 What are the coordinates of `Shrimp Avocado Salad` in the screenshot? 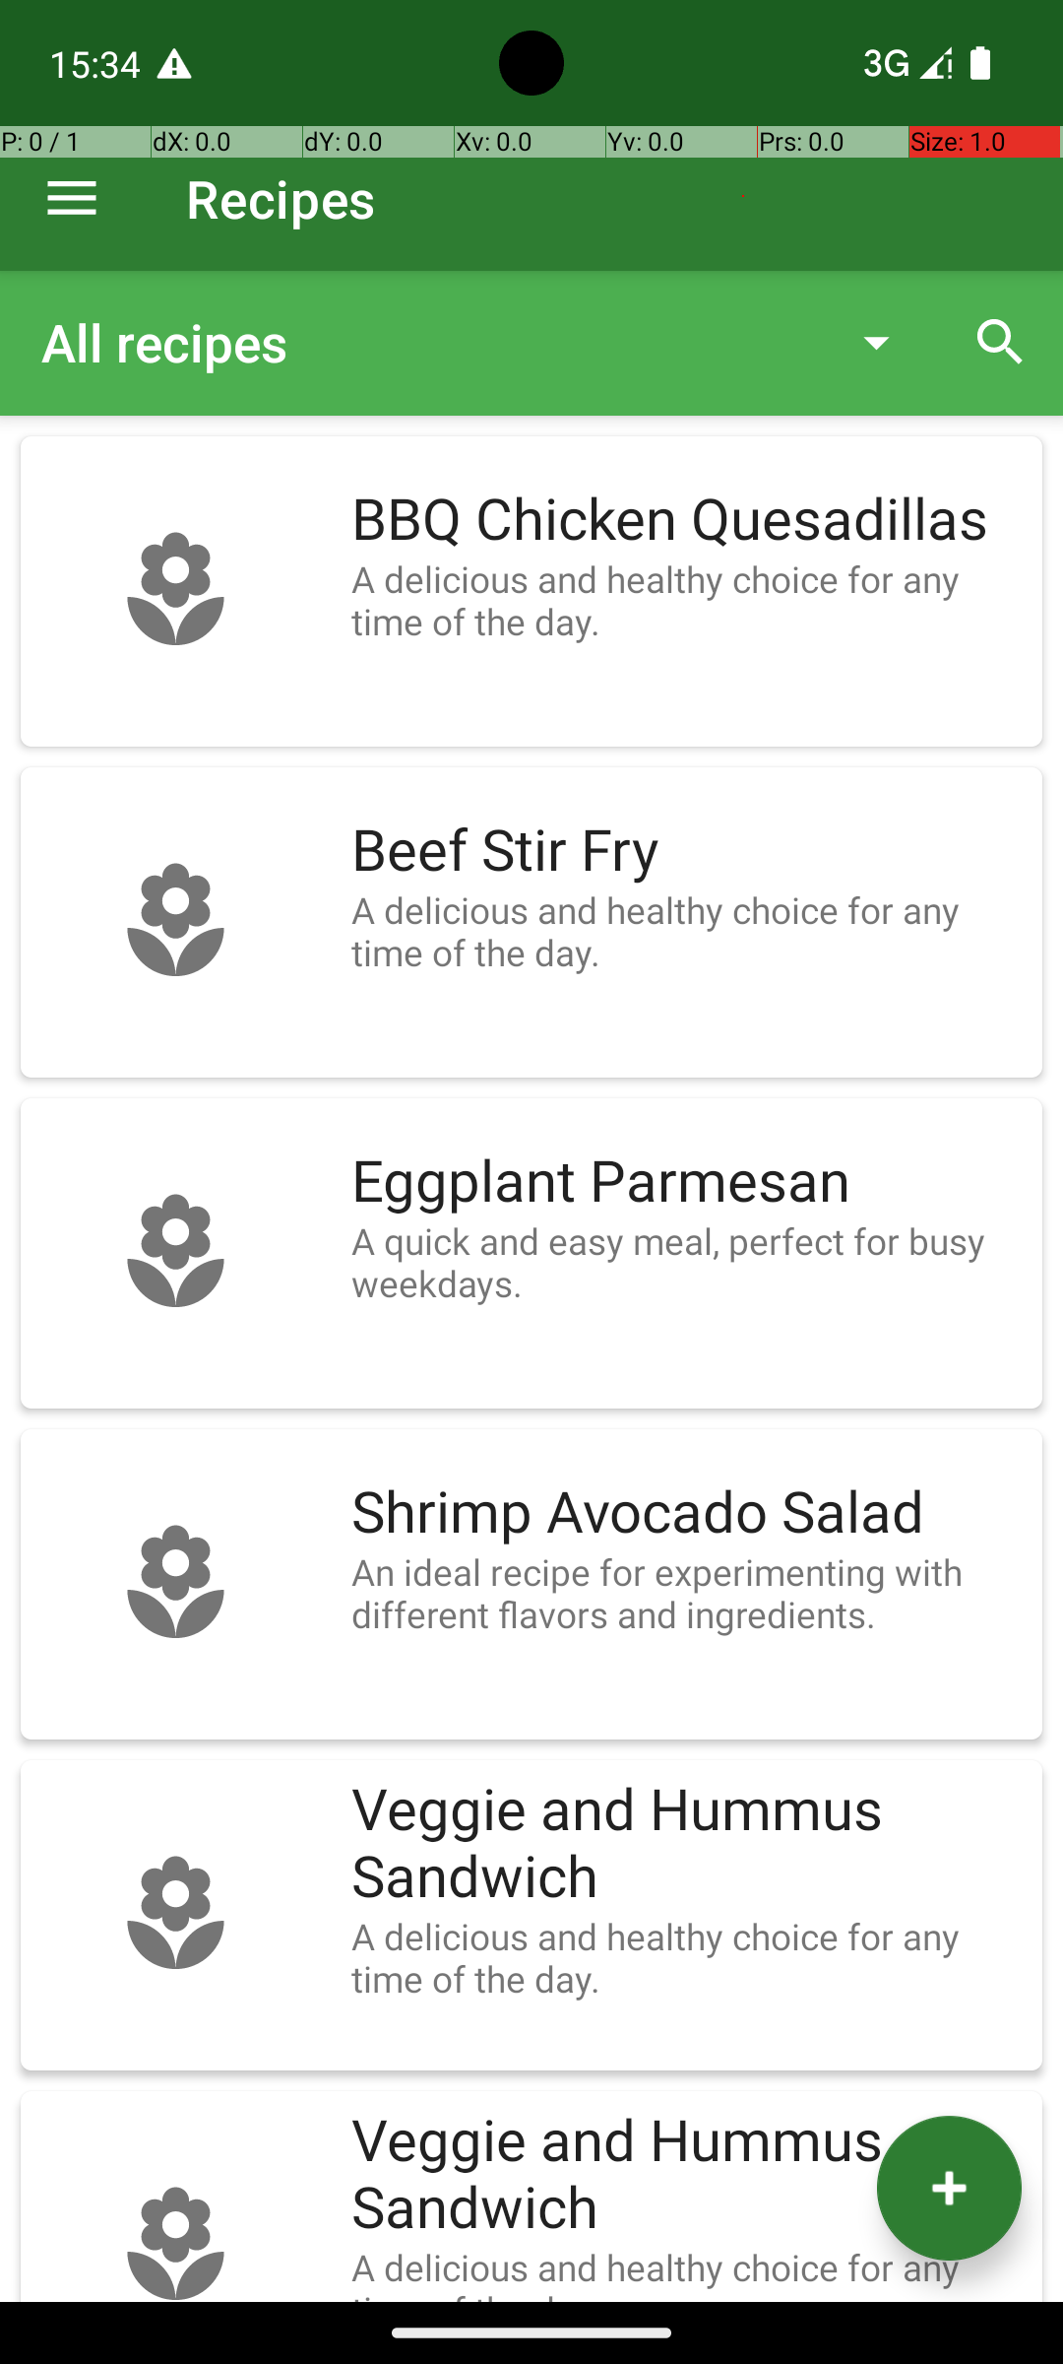 It's located at (687, 1513).